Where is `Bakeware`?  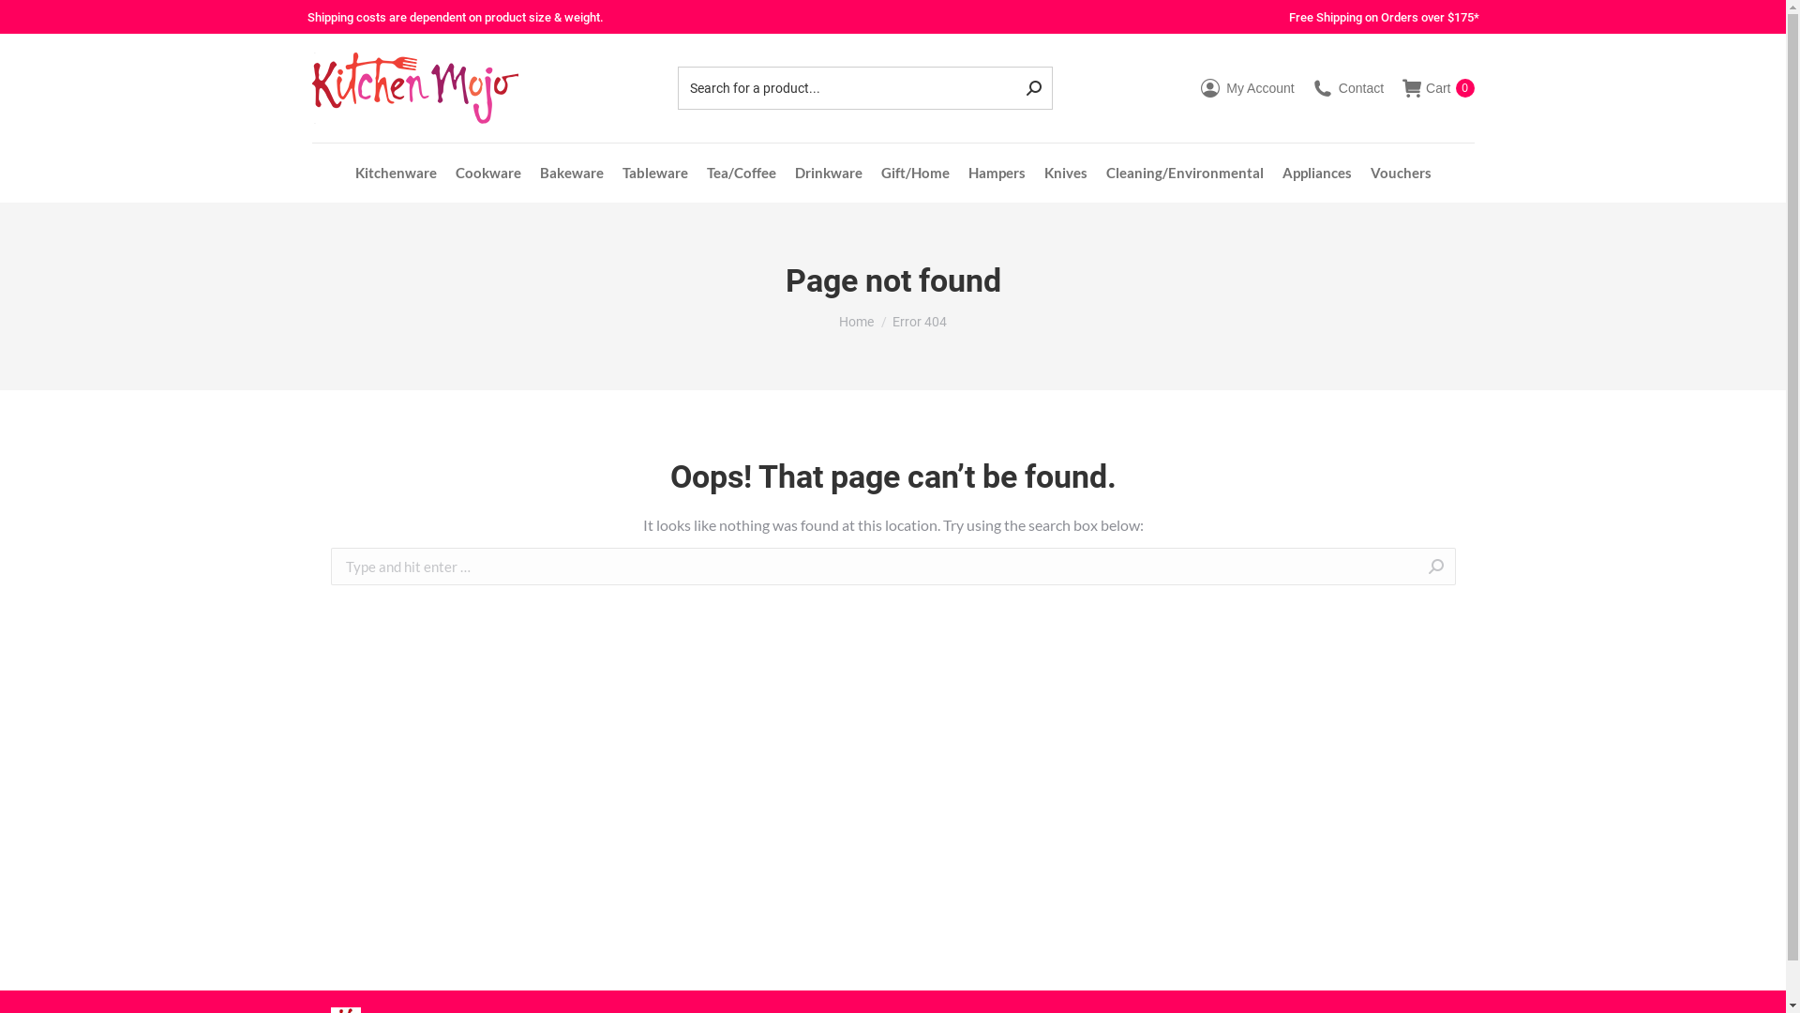
Bakeware is located at coordinates (572, 173).